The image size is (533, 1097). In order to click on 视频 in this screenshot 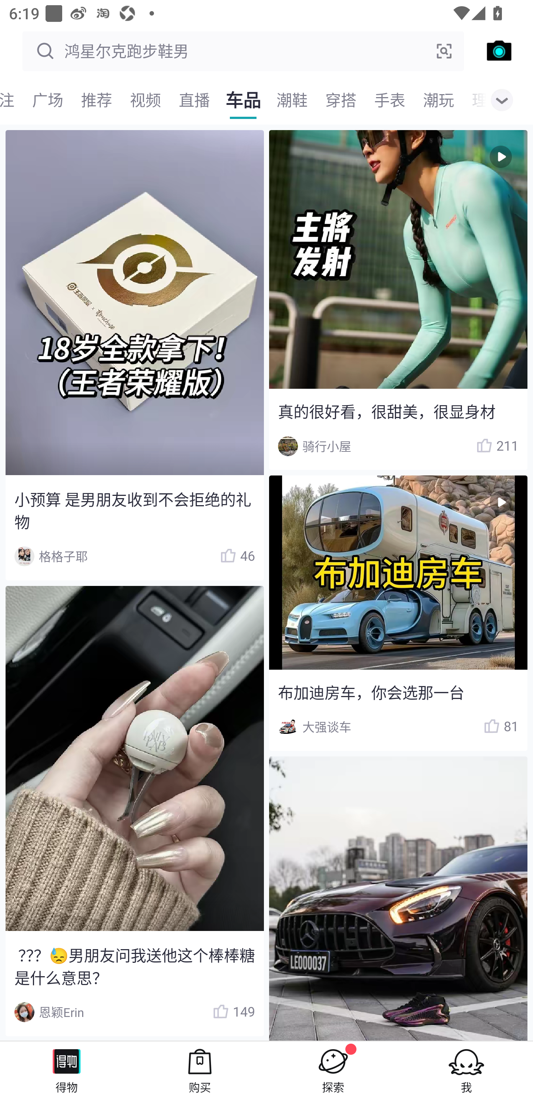, I will do `click(145, 100)`.